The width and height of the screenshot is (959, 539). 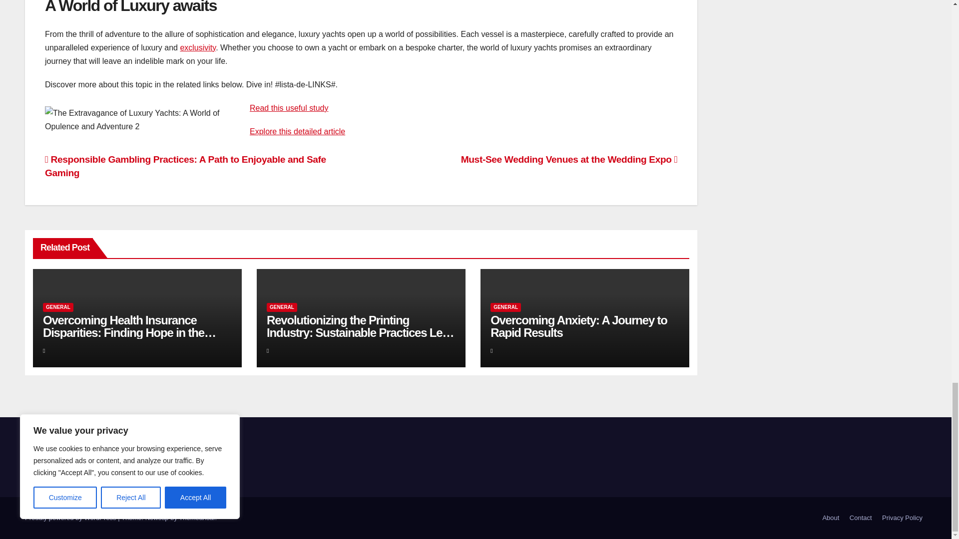 I want to click on Overcoming Anxiety: A Journey to Rapid Results, so click(x=578, y=326).